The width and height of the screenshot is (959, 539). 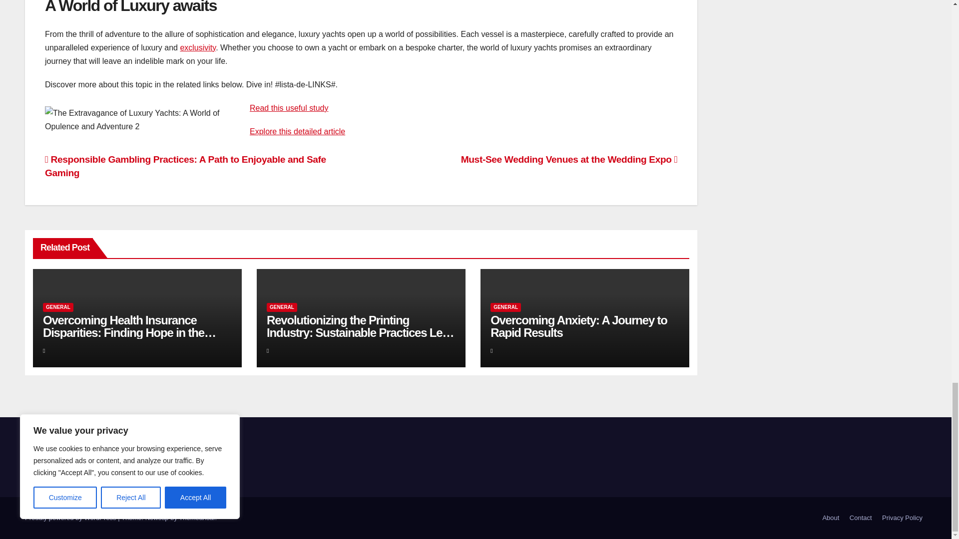 I want to click on Overcoming Anxiety: A Journey to Rapid Results, so click(x=578, y=326).